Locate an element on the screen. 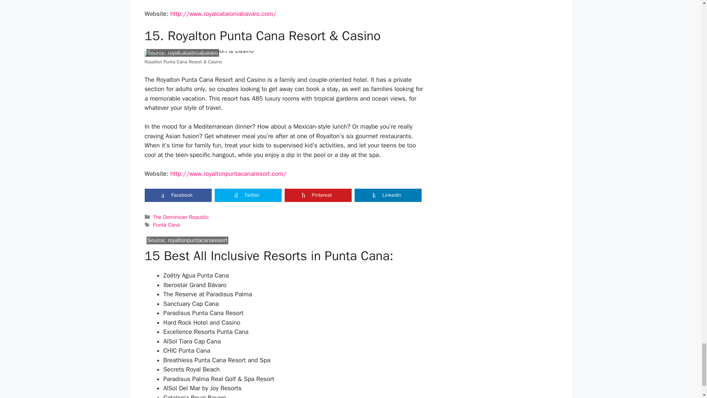 The height and width of the screenshot is (398, 707). Share on Facebook is located at coordinates (177, 195).